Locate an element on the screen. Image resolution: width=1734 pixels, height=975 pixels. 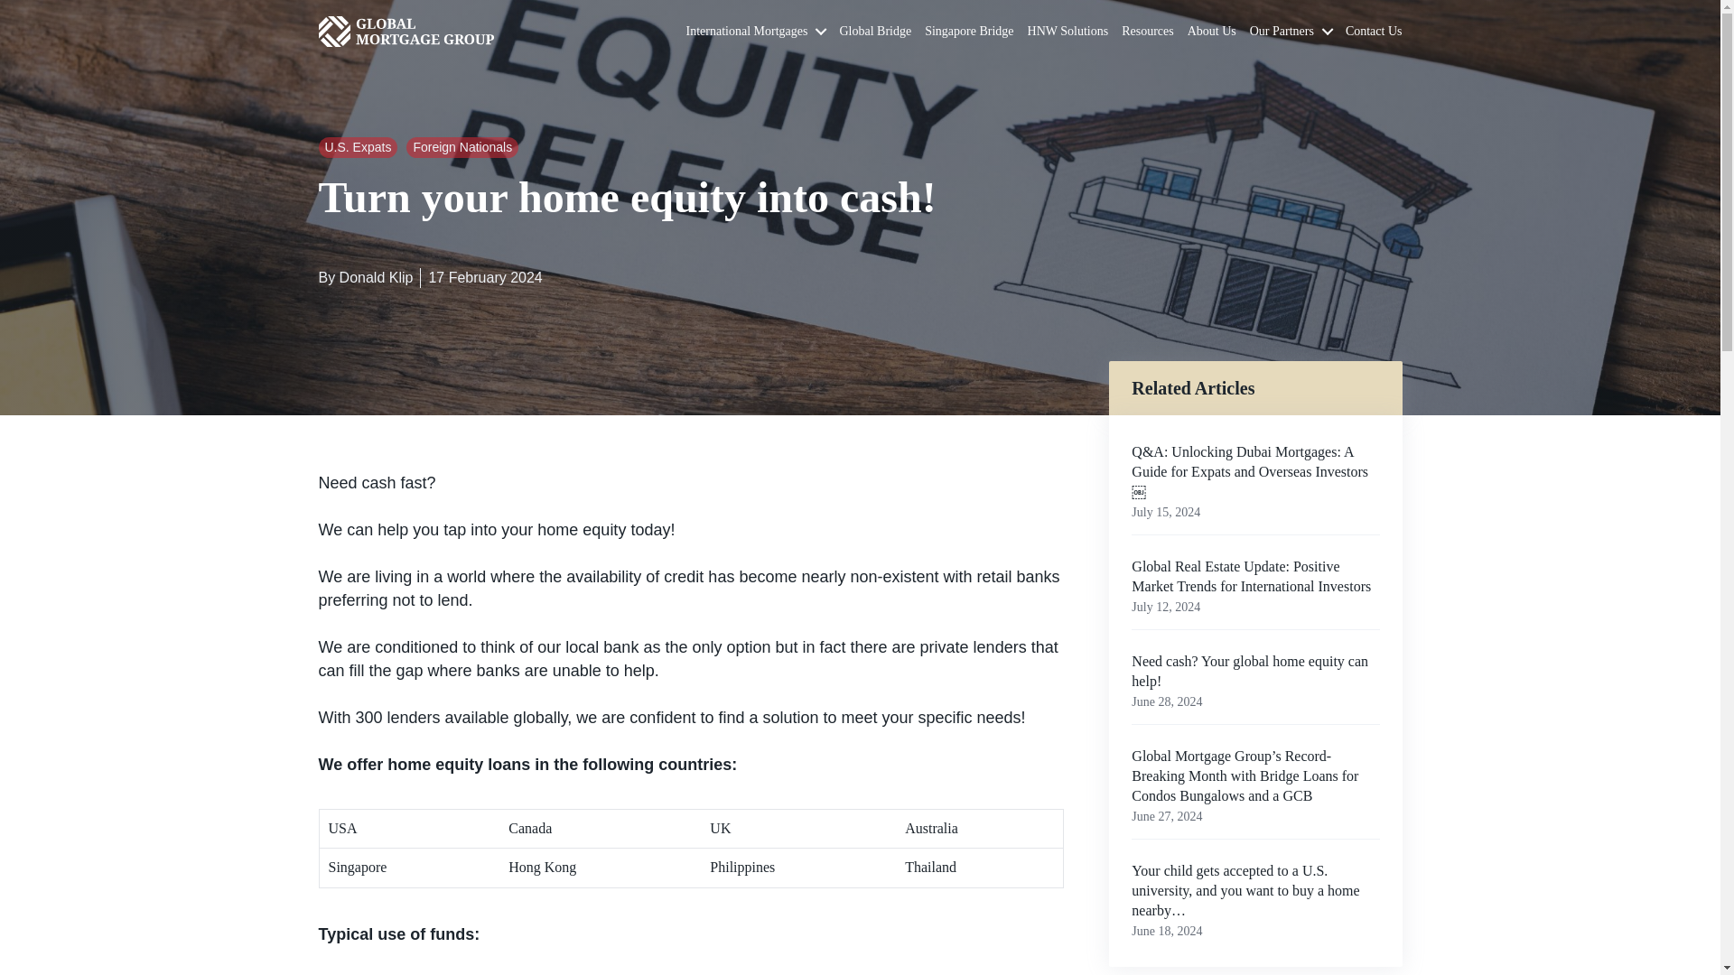
HNW Solutions is located at coordinates (1068, 31).